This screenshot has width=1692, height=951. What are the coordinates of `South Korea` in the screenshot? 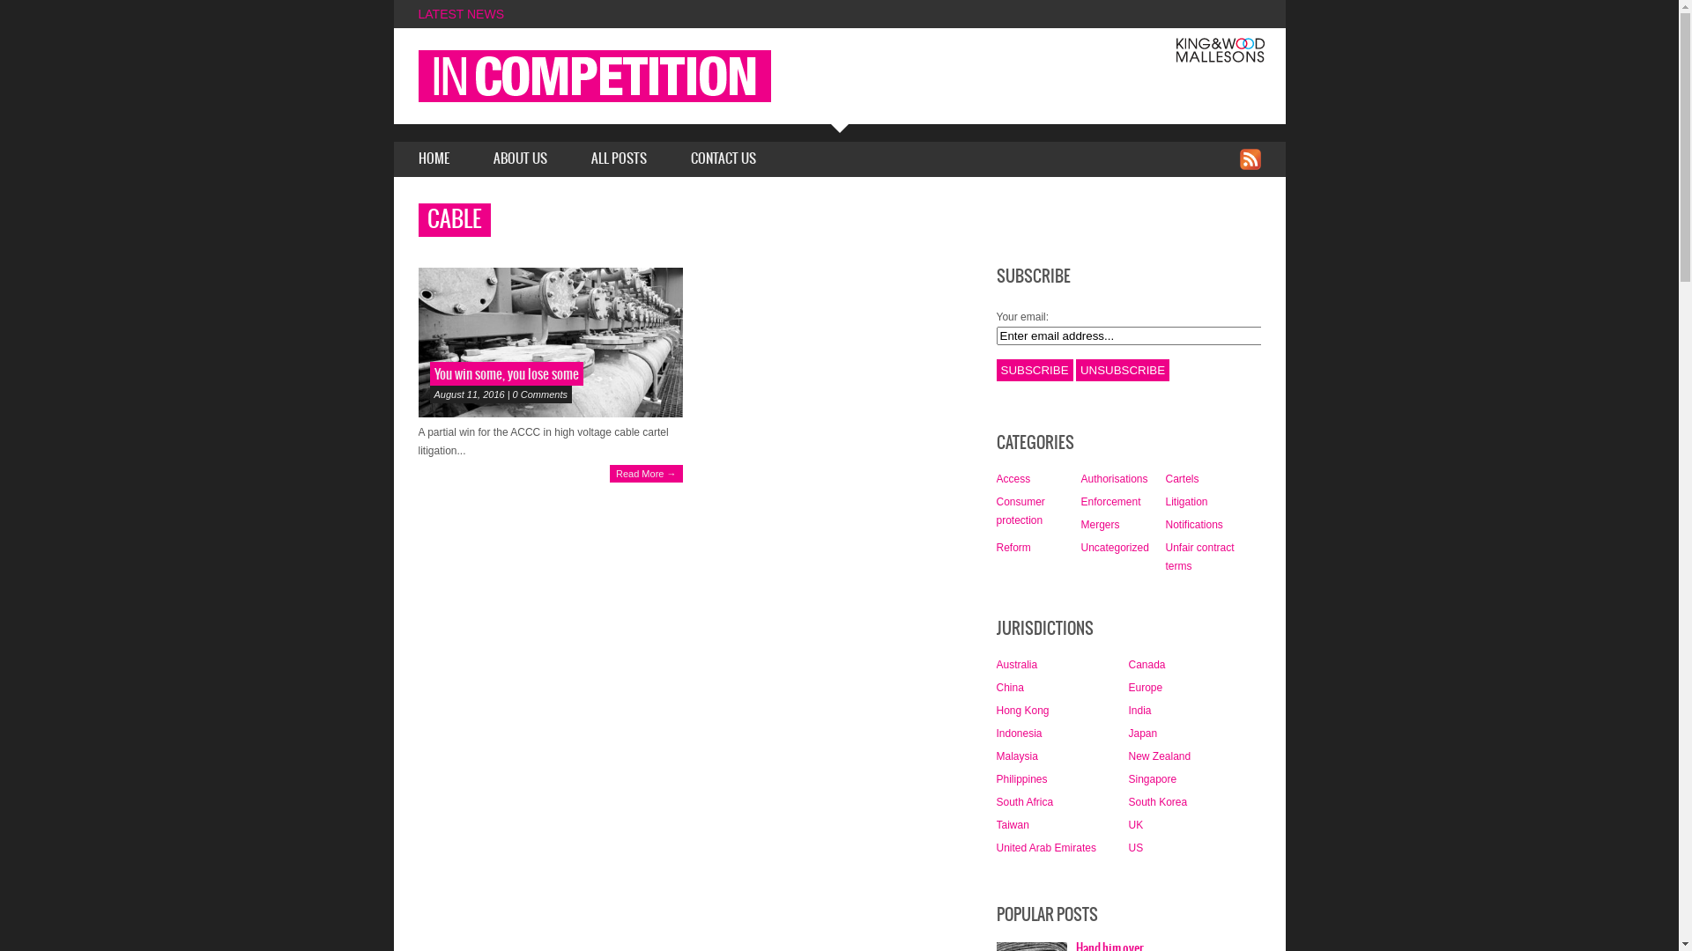 It's located at (1158, 802).